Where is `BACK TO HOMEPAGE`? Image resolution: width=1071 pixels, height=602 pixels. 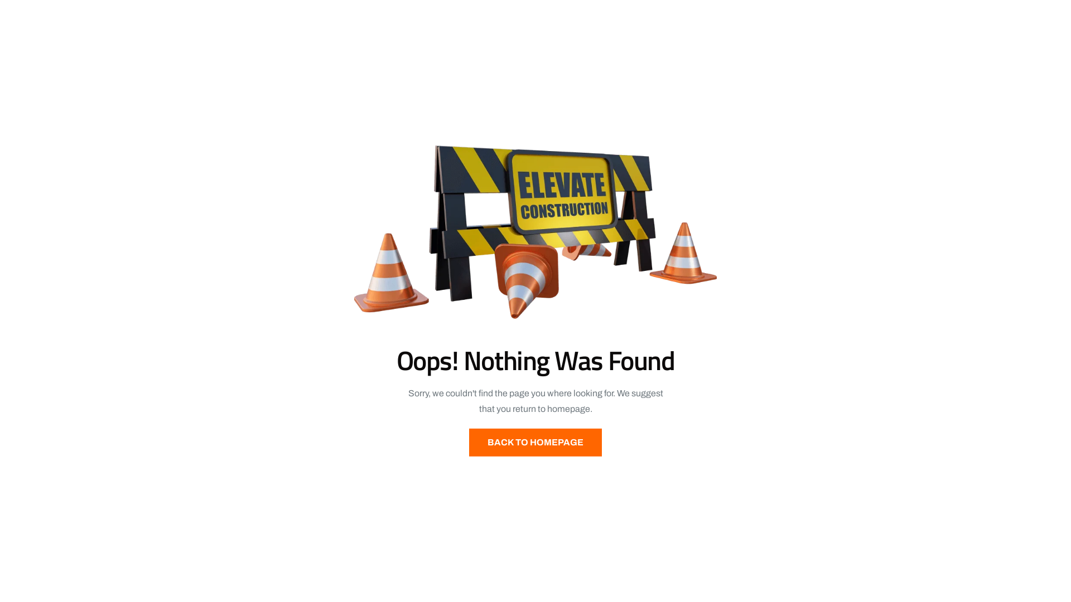 BACK TO HOMEPAGE is located at coordinates (535, 443).